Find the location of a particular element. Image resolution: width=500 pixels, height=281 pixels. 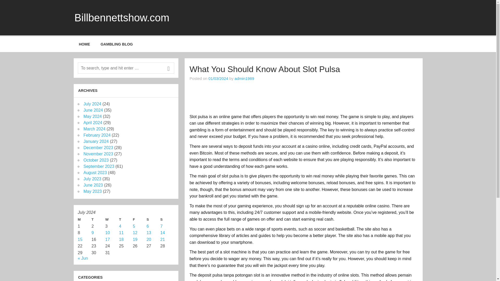

GAMBLING BLOG is located at coordinates (117, 44).